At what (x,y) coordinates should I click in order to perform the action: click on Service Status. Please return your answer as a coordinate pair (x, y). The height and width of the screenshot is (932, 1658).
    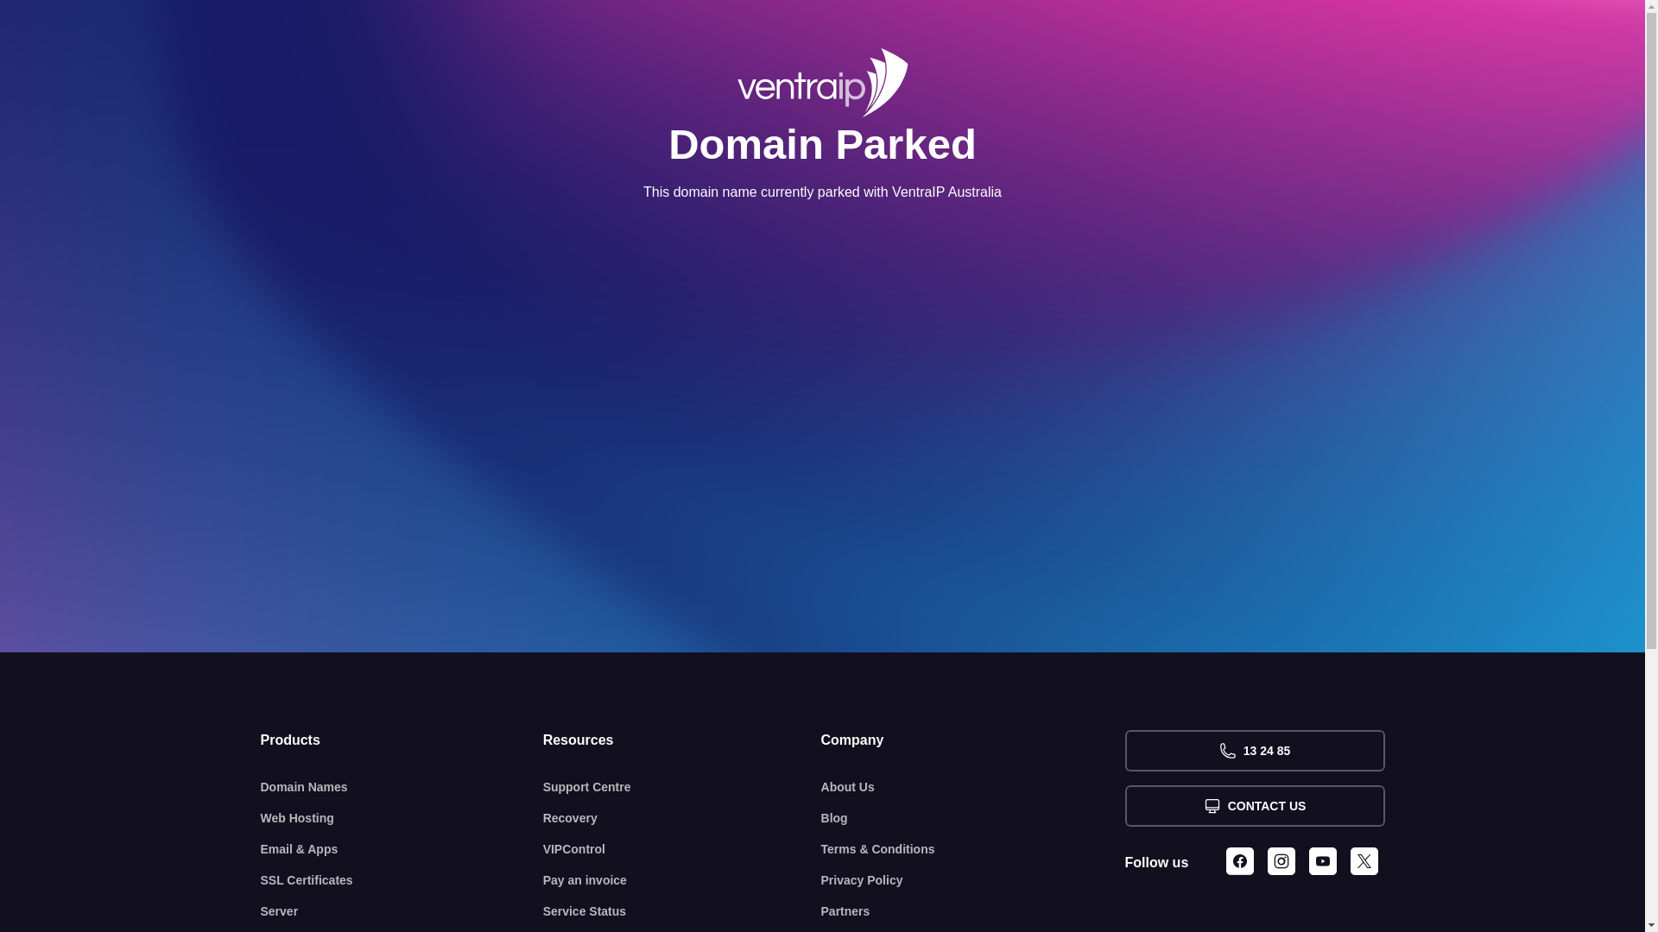
    Looking at the image, I should click on (682, 911).